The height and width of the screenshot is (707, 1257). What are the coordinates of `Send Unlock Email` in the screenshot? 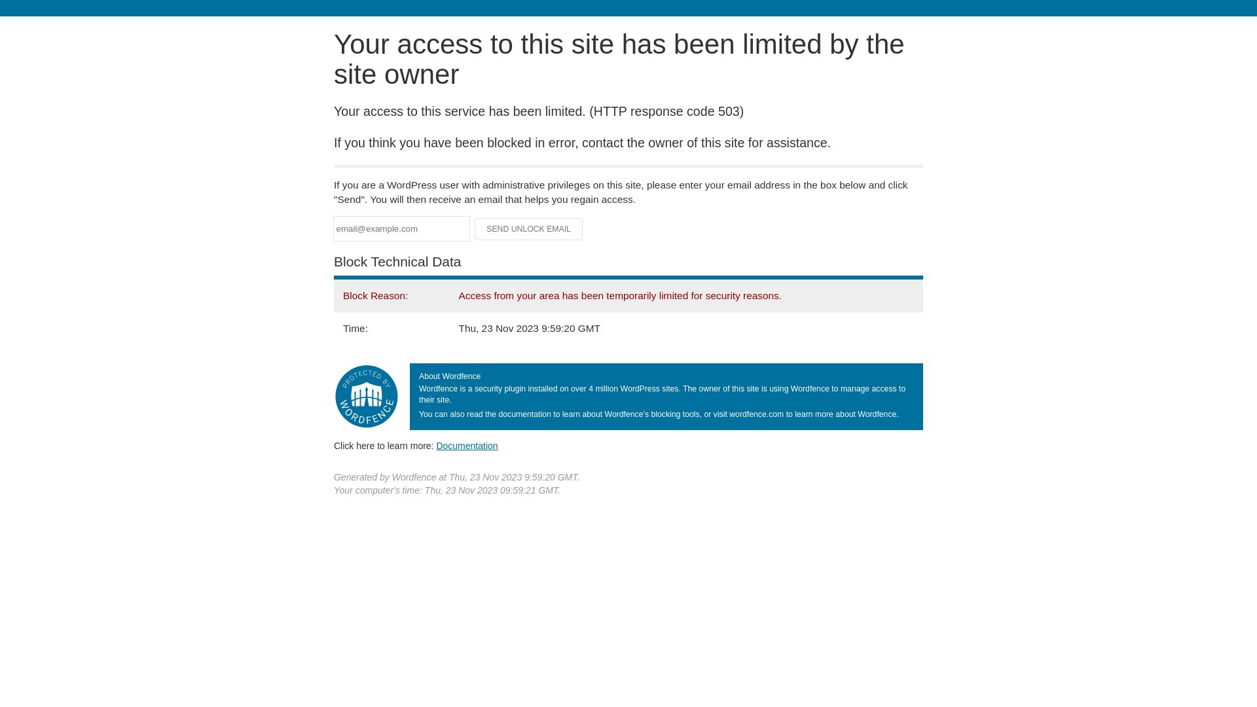 It's located at (529, 229).